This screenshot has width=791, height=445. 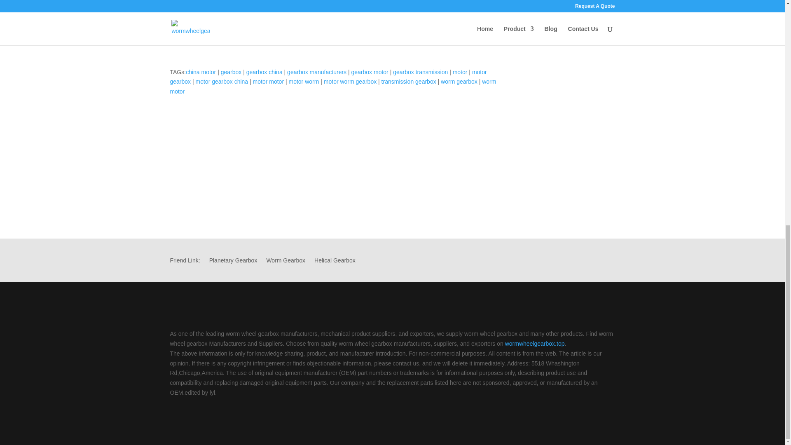 I want to click on worm motor, so click(x=333, y=87).